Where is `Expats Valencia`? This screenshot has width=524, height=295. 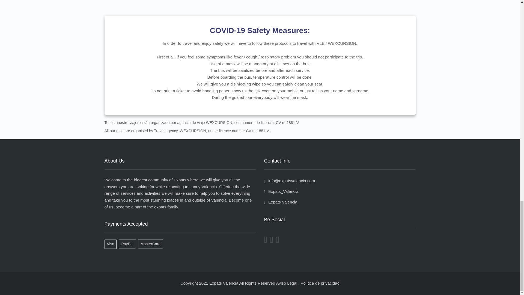
Expats Valencia is located at coordinates (281, 202).